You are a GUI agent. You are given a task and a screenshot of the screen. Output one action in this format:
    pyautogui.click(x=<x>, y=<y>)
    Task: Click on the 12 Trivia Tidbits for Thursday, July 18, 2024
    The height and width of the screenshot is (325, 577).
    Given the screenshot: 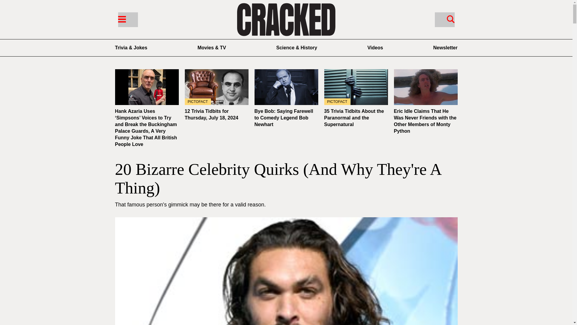 What is the action you would take?
    pyautogui.click(x=211, y=114)
    